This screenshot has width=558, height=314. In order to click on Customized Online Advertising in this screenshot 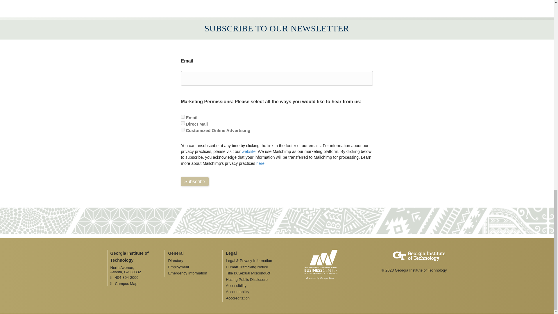, I will do `click(183, 129)`.